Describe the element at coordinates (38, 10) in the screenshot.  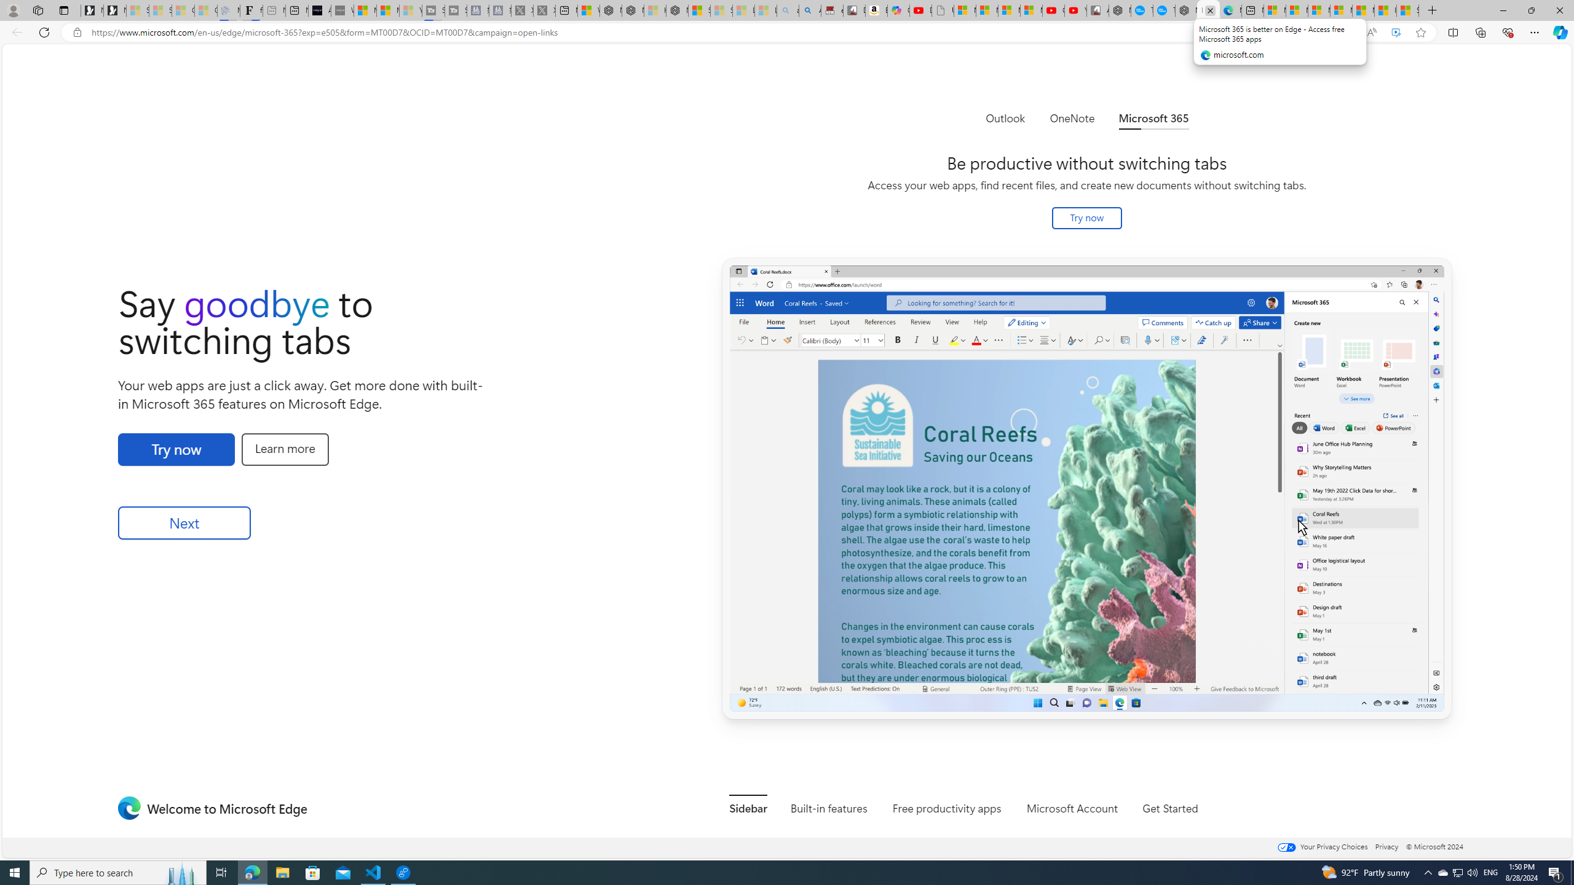
I see `Workspaces` at that location.